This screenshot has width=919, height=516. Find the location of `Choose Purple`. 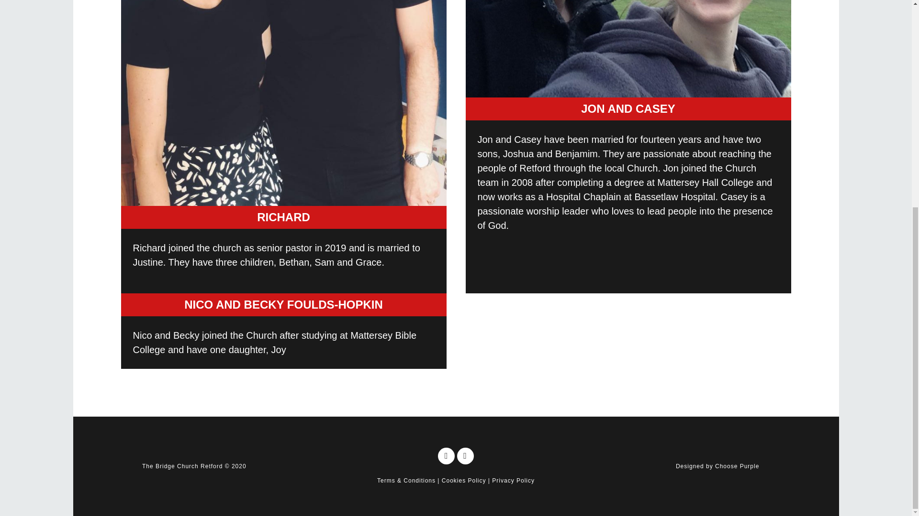

Choose Purple is located at coordinates (737, 466).